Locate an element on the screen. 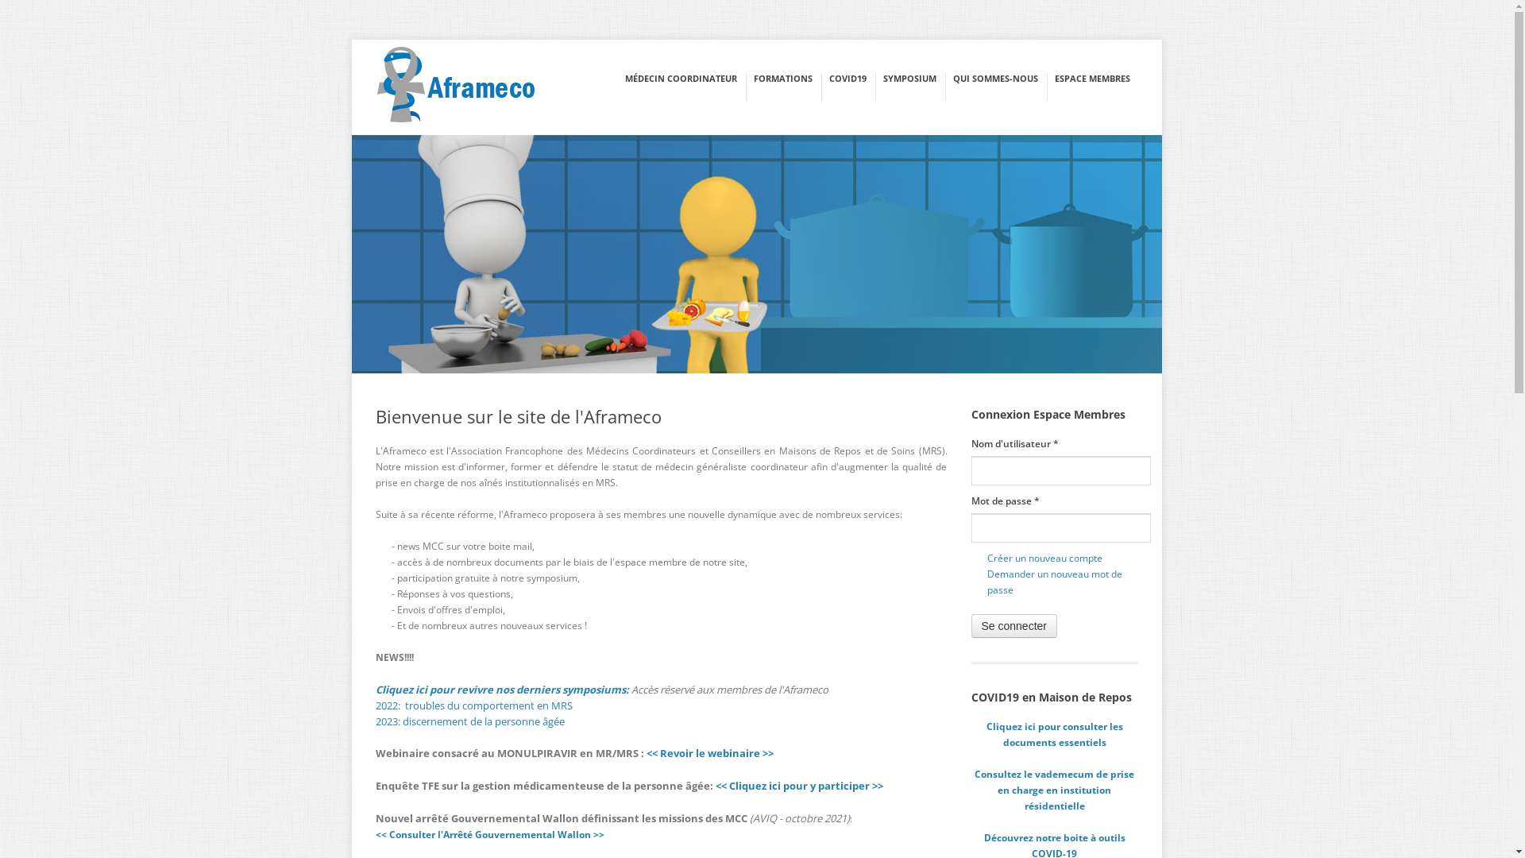 The image size is (1525, 858). << Cliquez ici pour y participer >> is located at coordinates (799, 786).